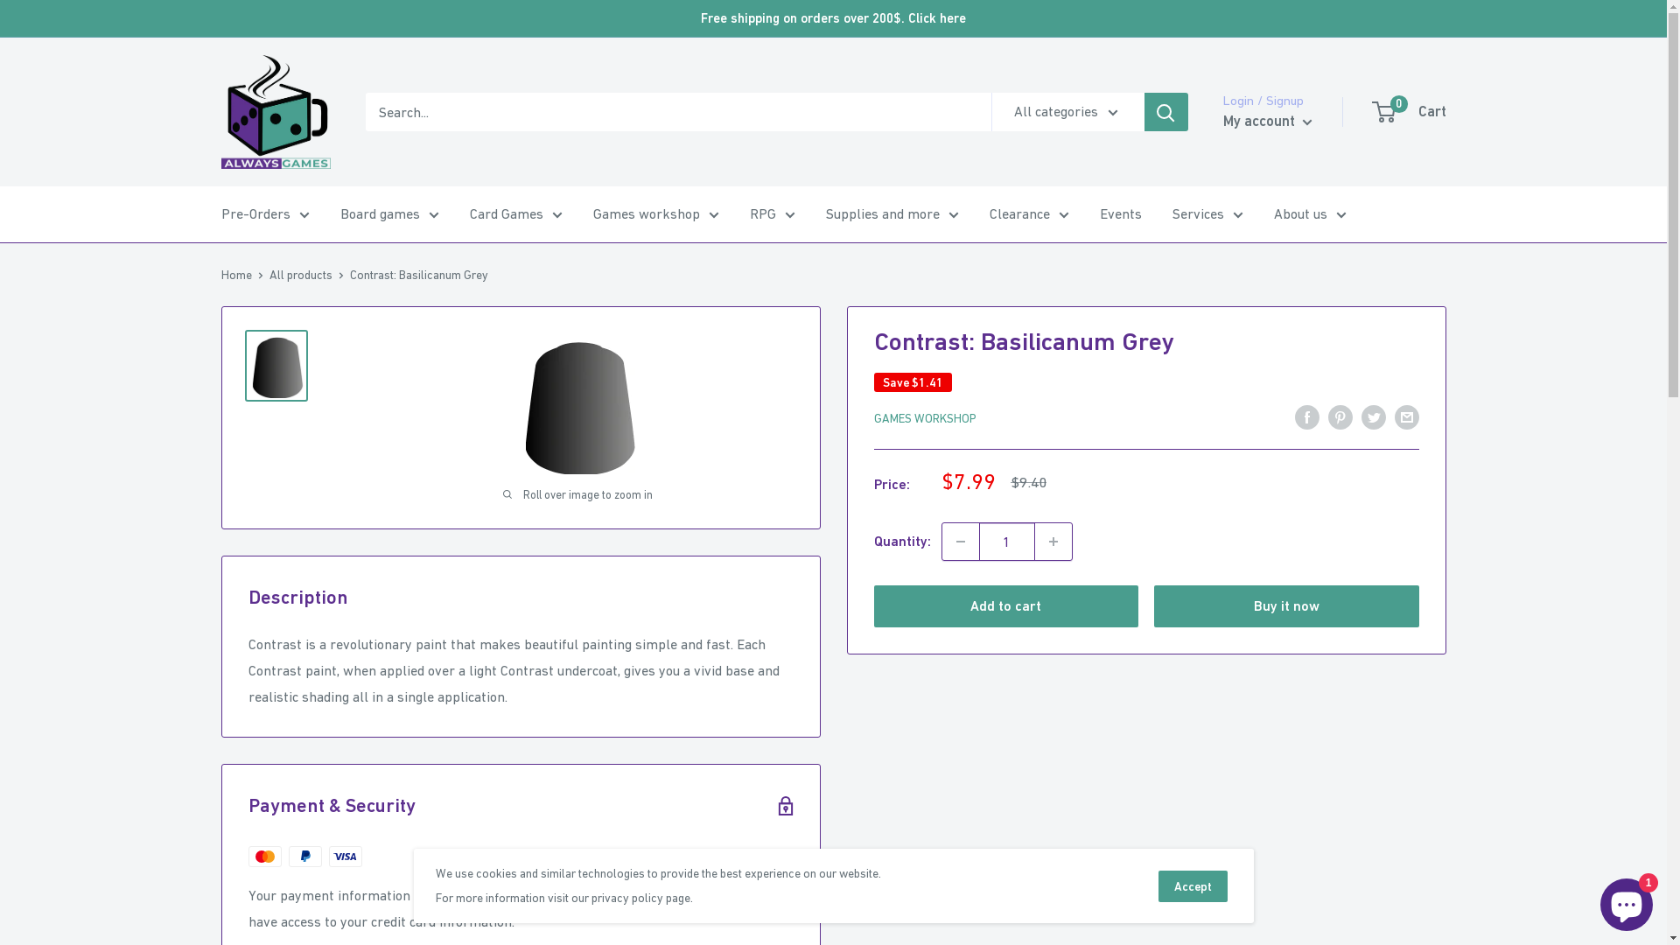  I want to click on Add to cart, so click(1006, 606).